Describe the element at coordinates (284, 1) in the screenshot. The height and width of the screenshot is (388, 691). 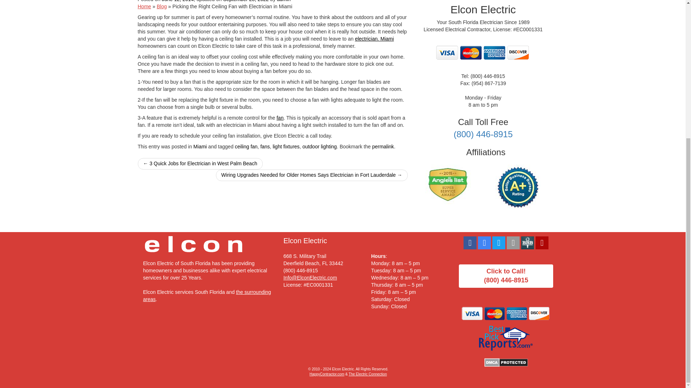
I see `admin` at that location.